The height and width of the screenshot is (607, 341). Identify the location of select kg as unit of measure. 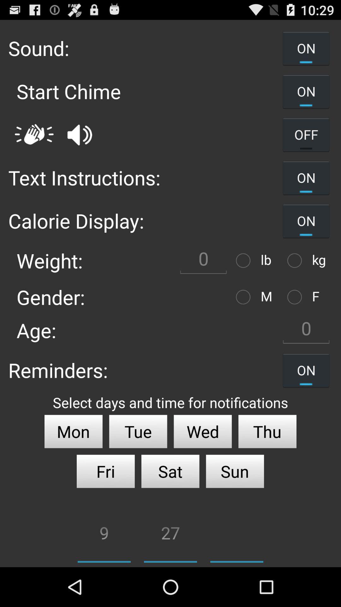
(296, 261).